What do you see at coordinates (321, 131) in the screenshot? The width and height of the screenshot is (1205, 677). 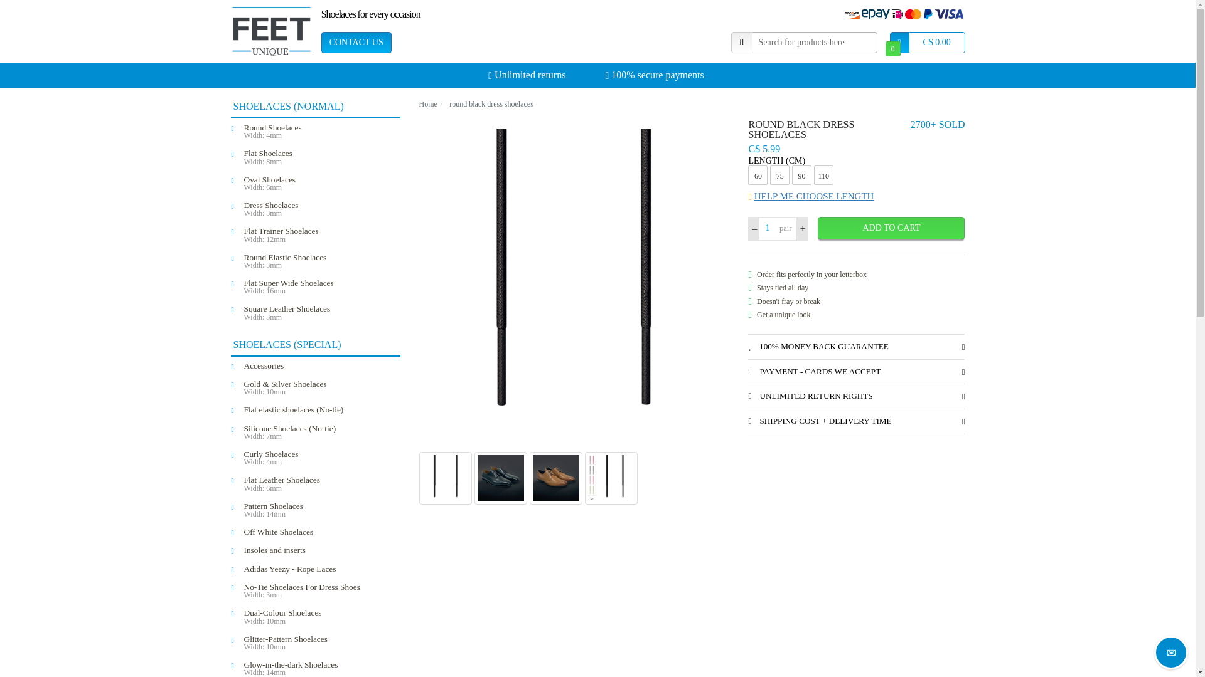 I see `Adidas Yeezy - Rope Laces` at bounding box center [321, 131].